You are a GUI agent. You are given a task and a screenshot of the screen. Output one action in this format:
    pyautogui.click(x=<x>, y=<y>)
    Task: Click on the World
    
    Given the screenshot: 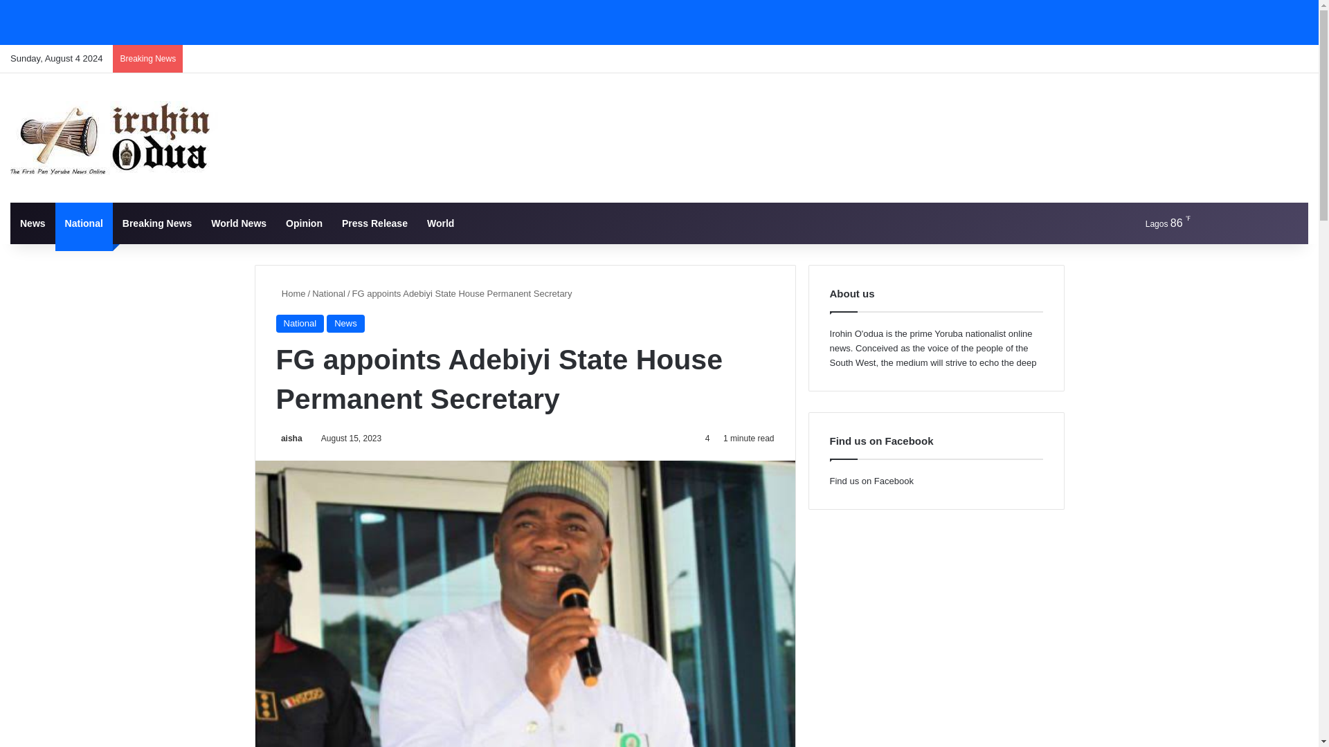 What is the action you would take?
    pyautogui.click(x=440, y=223)
    